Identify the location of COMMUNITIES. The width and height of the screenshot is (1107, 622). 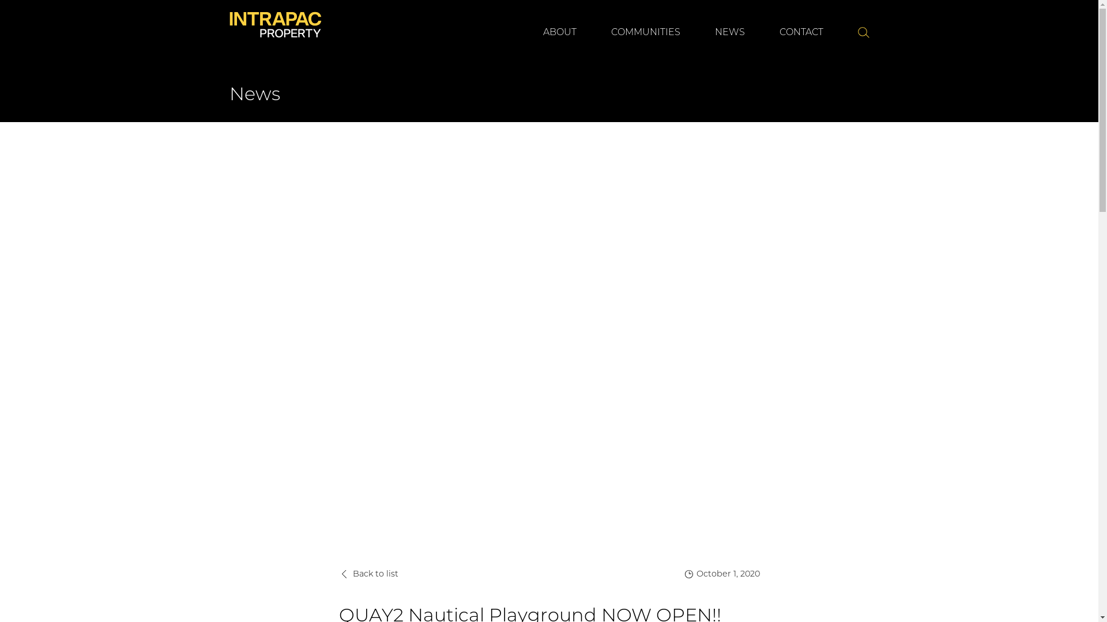
(646, 29).